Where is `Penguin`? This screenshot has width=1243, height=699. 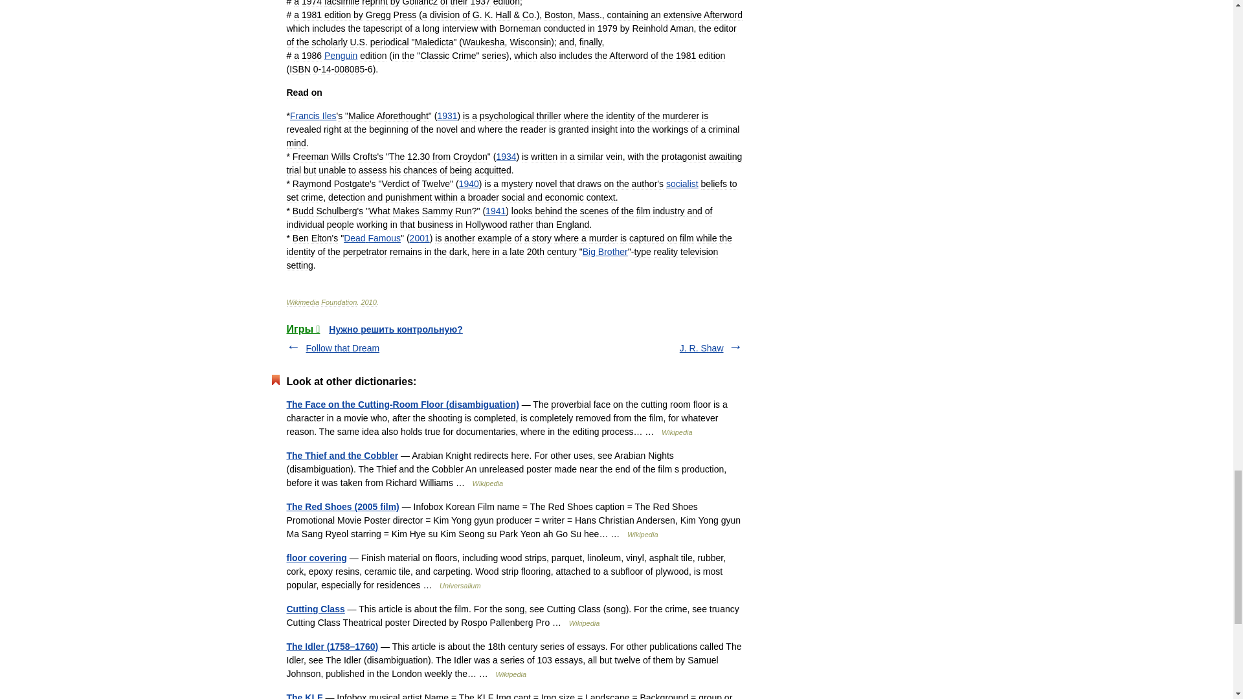 Penguin is located at coordinates (341, 55).